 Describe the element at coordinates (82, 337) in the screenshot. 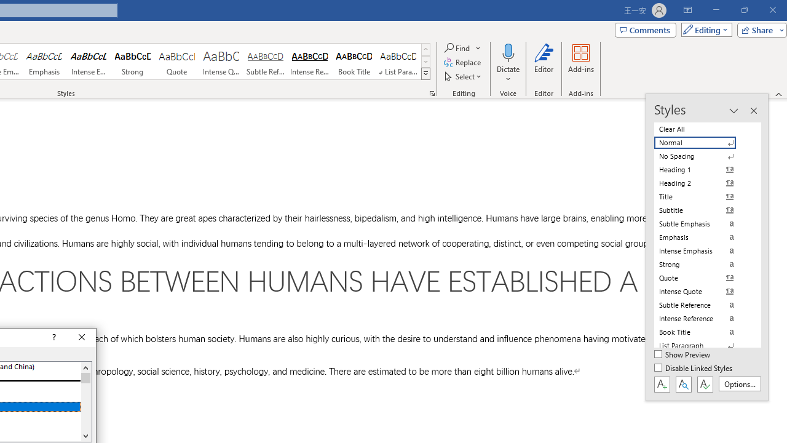

I see `Close` at that location.